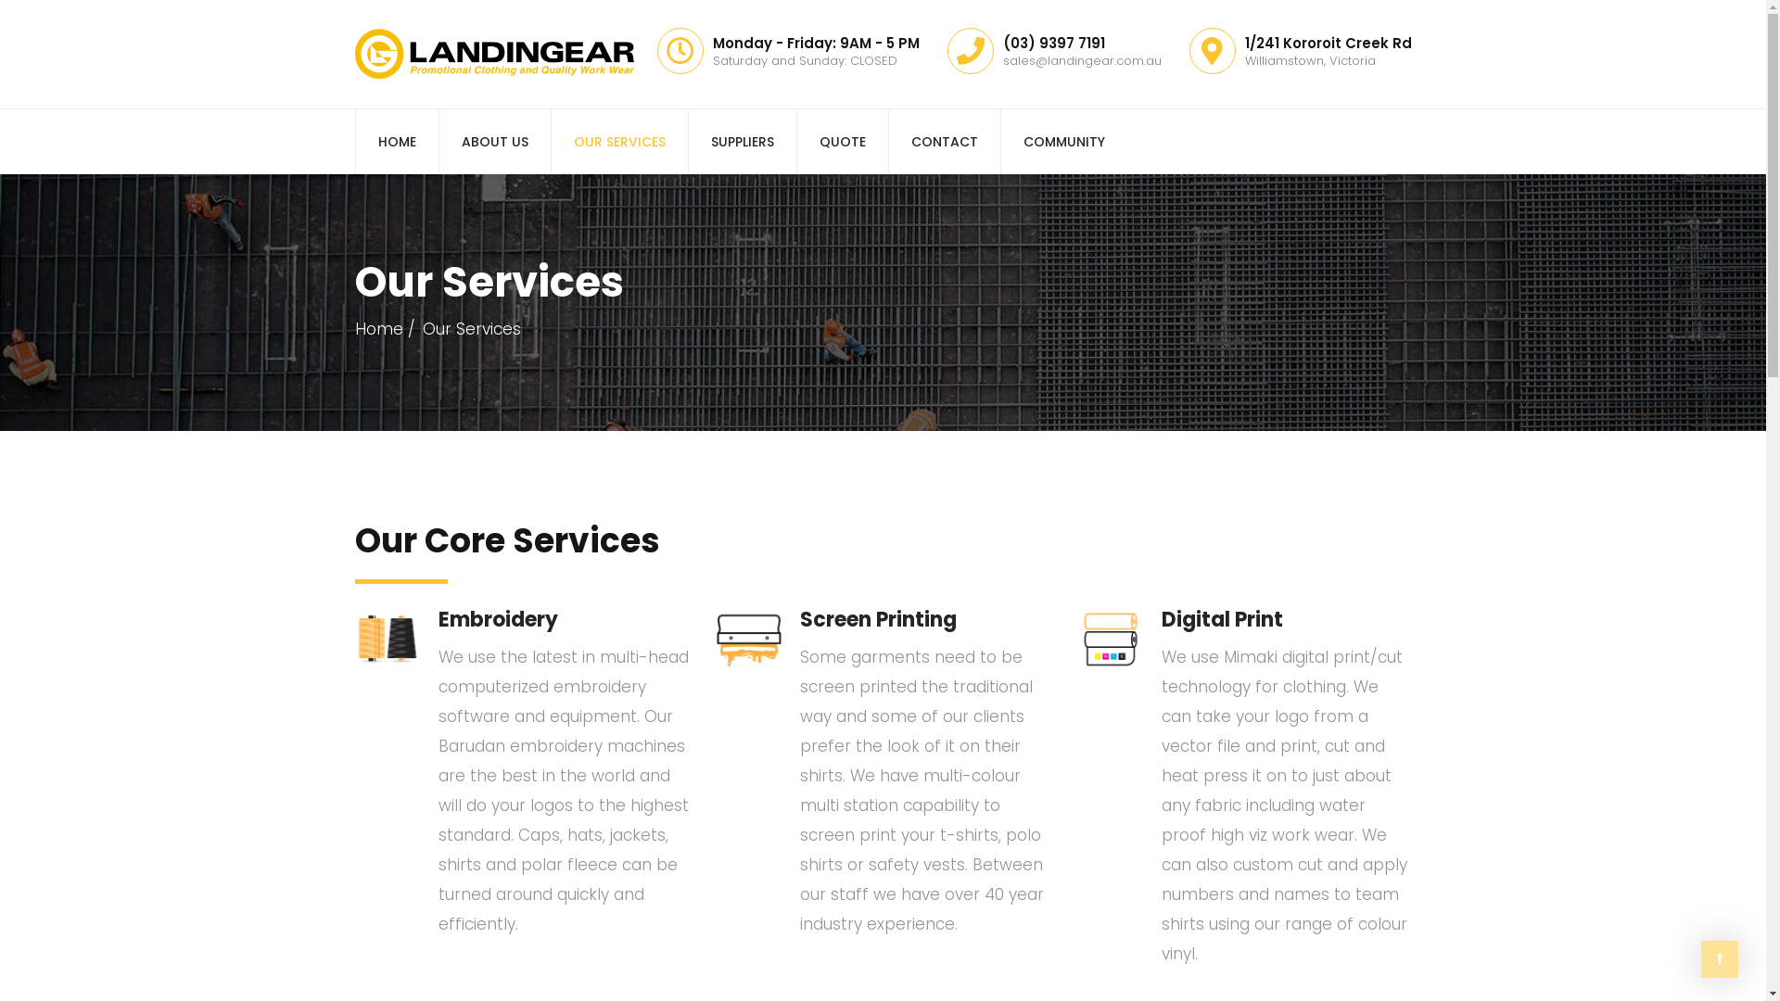 This screenshot has height=1001, width=1780. What do you see at coordinates (742, 142) in the screenshot?
I see `SUPPLIERS` at bounding box center [742, 142].